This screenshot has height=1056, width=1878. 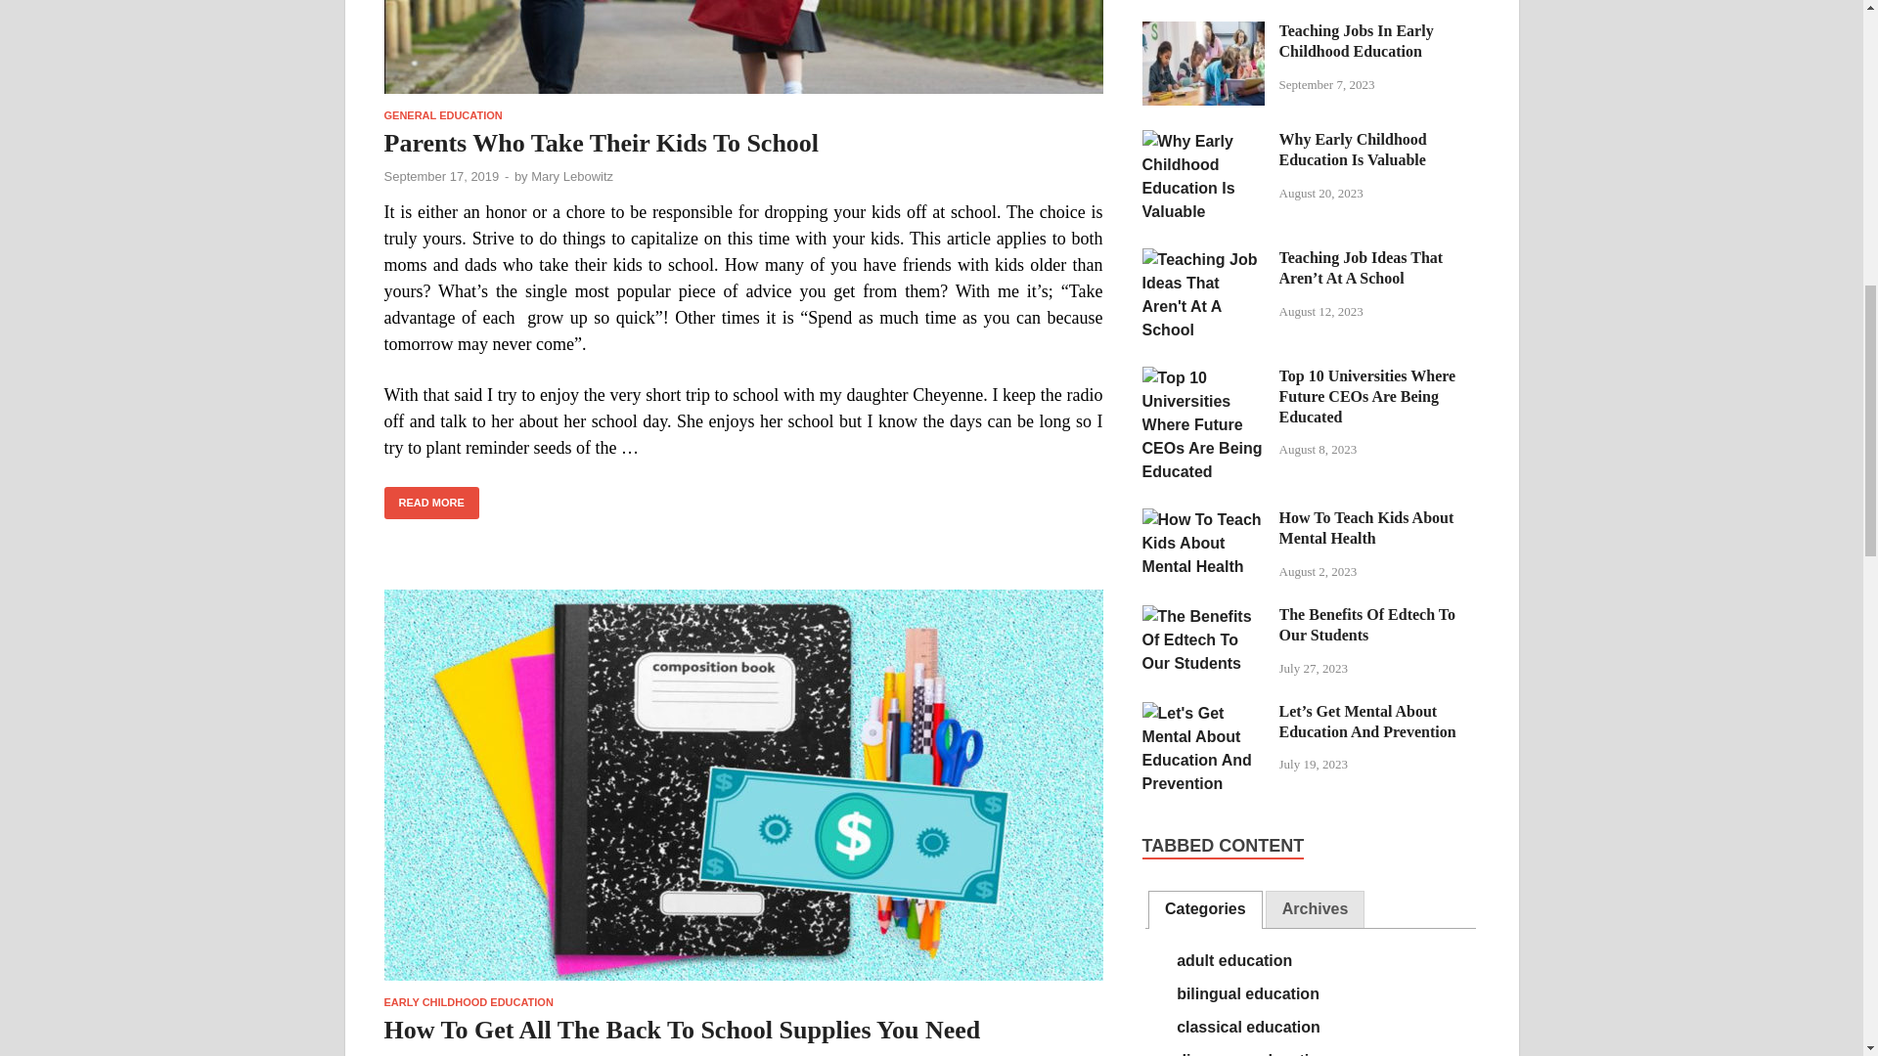 I want to click on Top 10 Universities Where Future CEOs Are Being Educated, so click(x=1203, y=377).